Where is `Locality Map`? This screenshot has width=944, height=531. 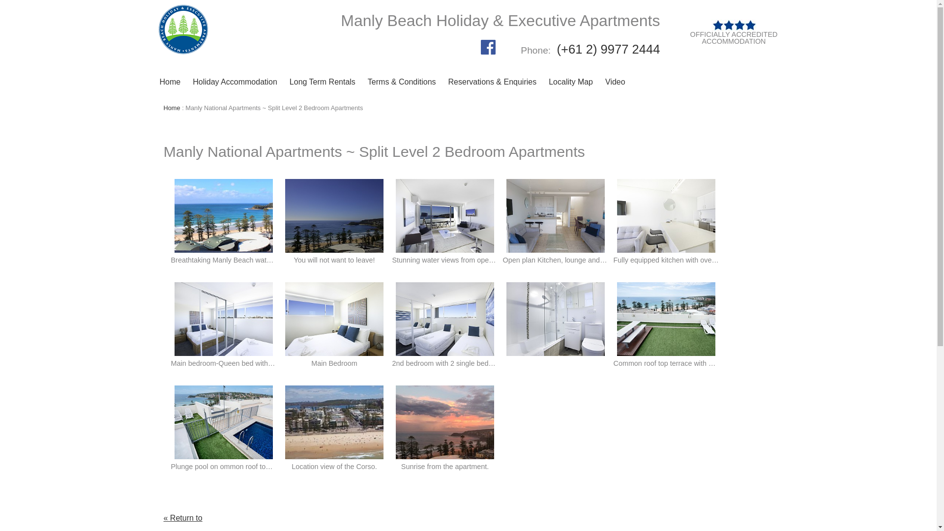
Locality Map is located at coordinates (571, 82).